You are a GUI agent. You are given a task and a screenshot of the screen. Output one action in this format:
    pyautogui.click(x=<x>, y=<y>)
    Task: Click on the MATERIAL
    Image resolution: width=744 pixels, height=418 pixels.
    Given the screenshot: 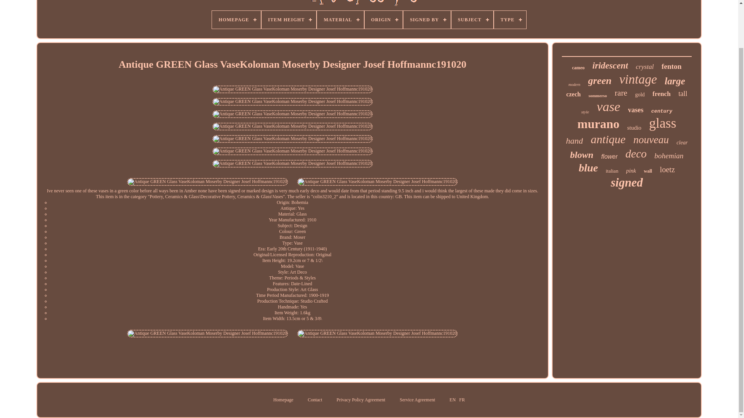 What is the action you would take?
    pyautogui.click(x=340, y=20)
    